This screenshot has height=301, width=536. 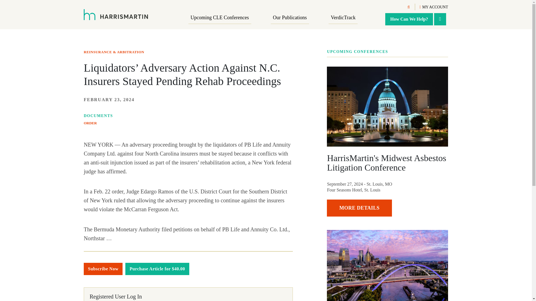 What do you see at coordinates (103, 269) in the screenshot?
I see `Subscribe Now` at bounding box center [103, 269].